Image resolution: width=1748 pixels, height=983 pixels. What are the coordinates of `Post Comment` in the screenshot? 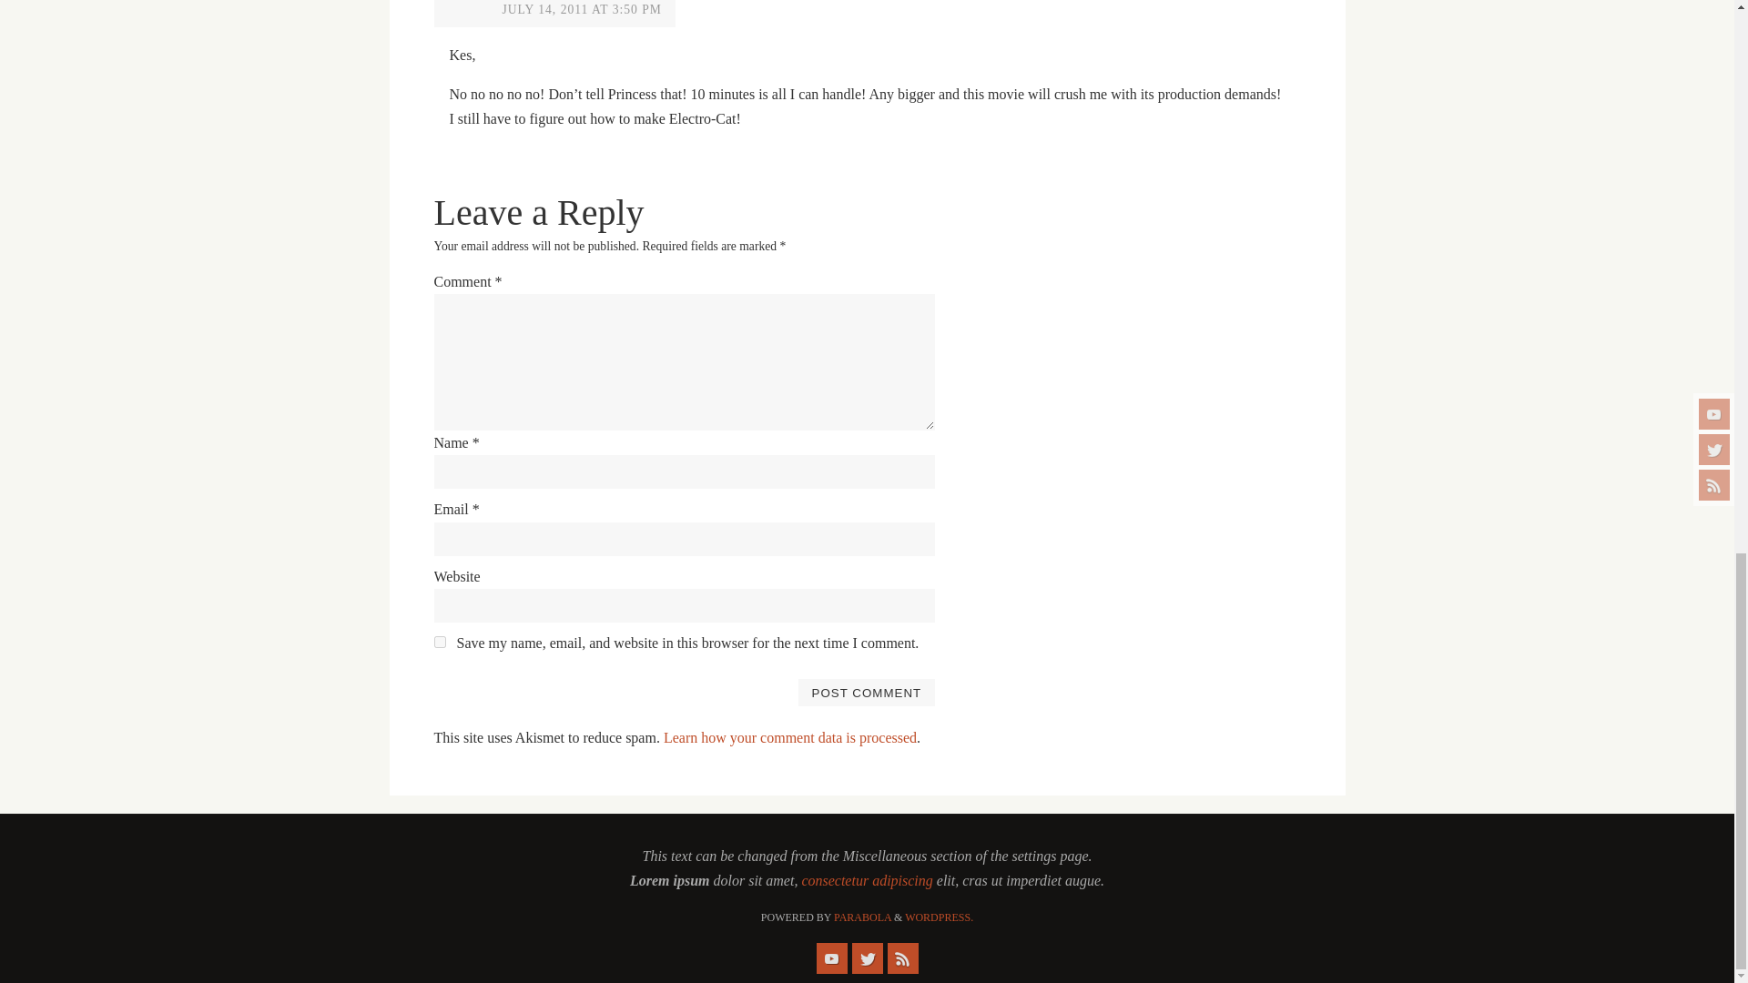 It's located at (866, 693).